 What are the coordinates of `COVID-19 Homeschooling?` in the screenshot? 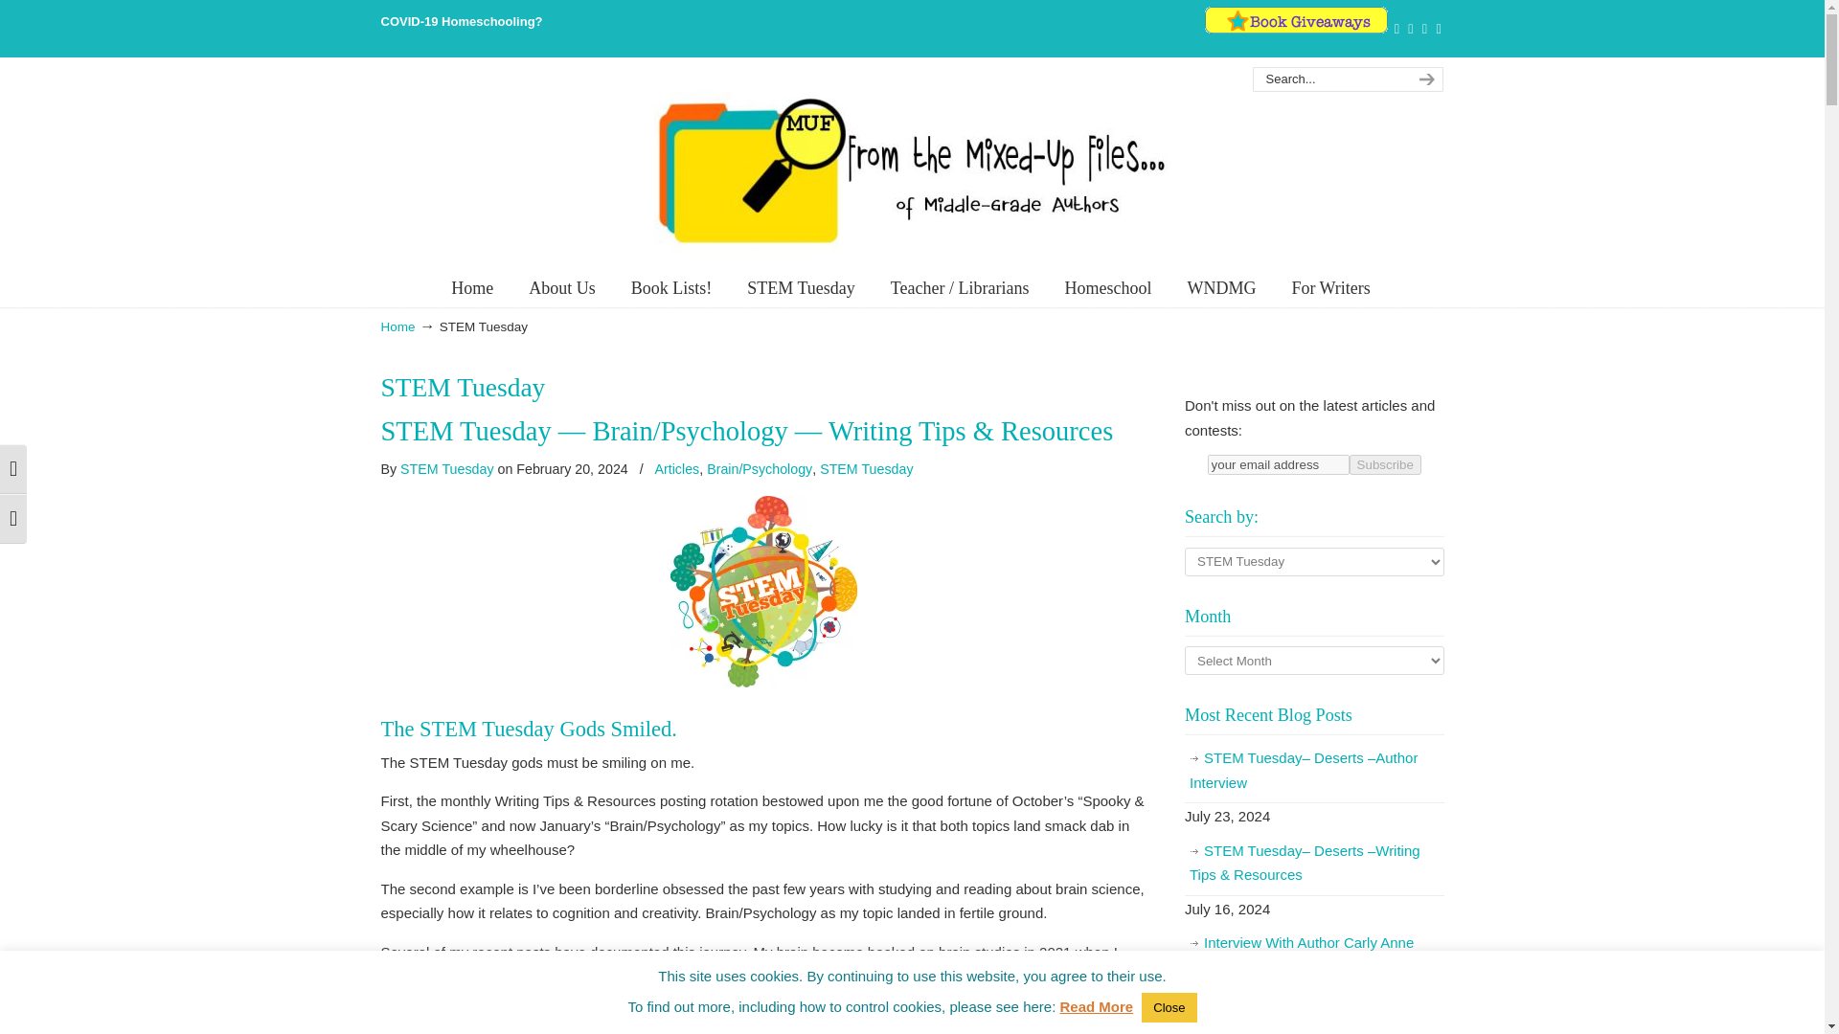 It's located at (462, 21).